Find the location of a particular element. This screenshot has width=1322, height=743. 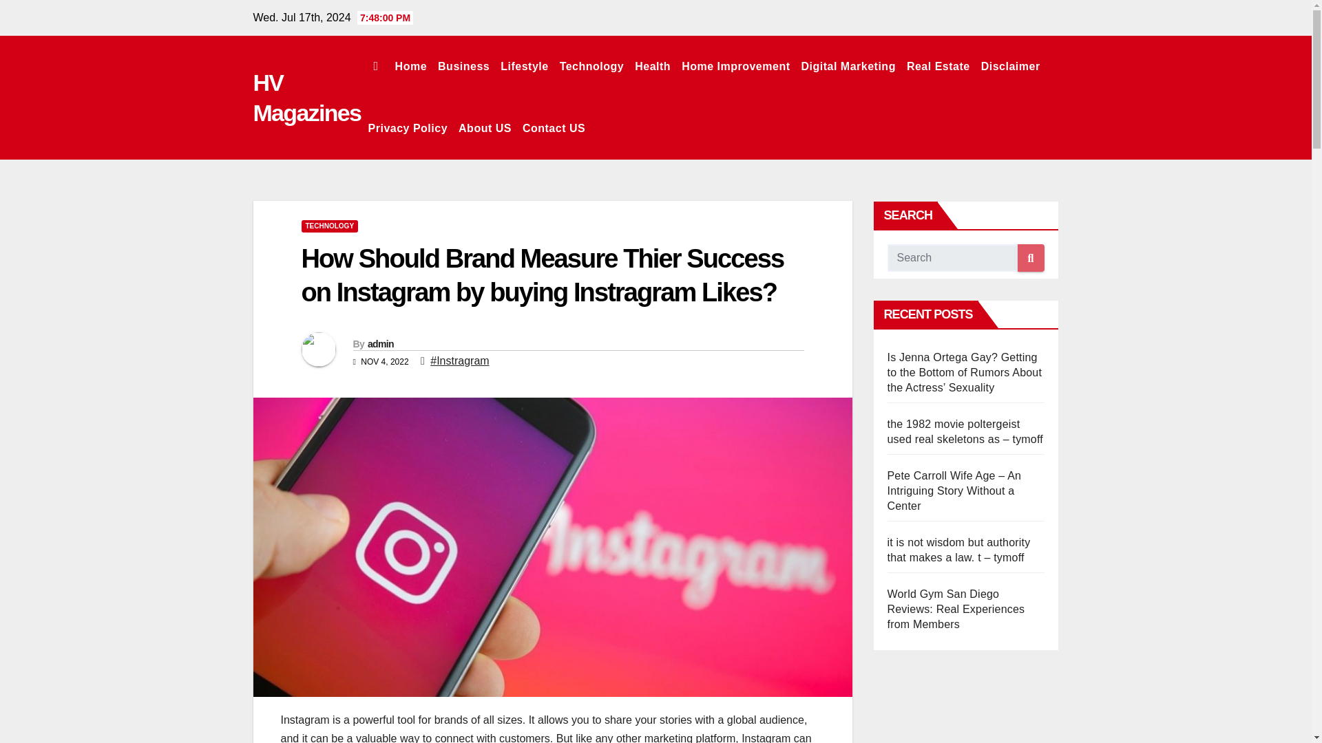

TECHNOLOGY is located at coordinates (329, 226).